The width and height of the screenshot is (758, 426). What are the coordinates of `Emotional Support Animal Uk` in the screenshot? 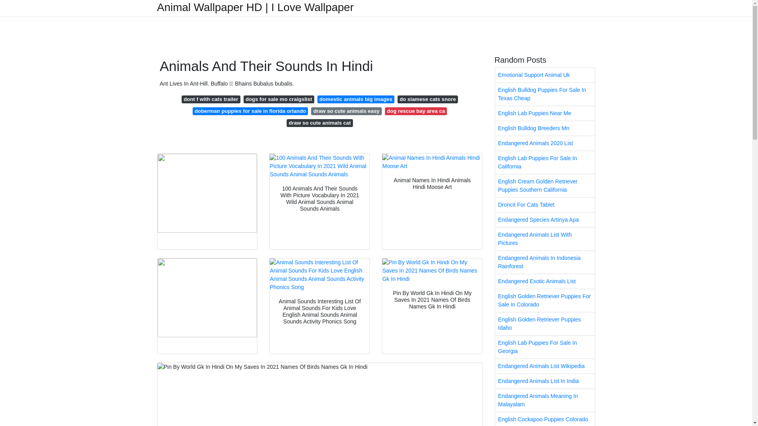 It's located at (545, 75).